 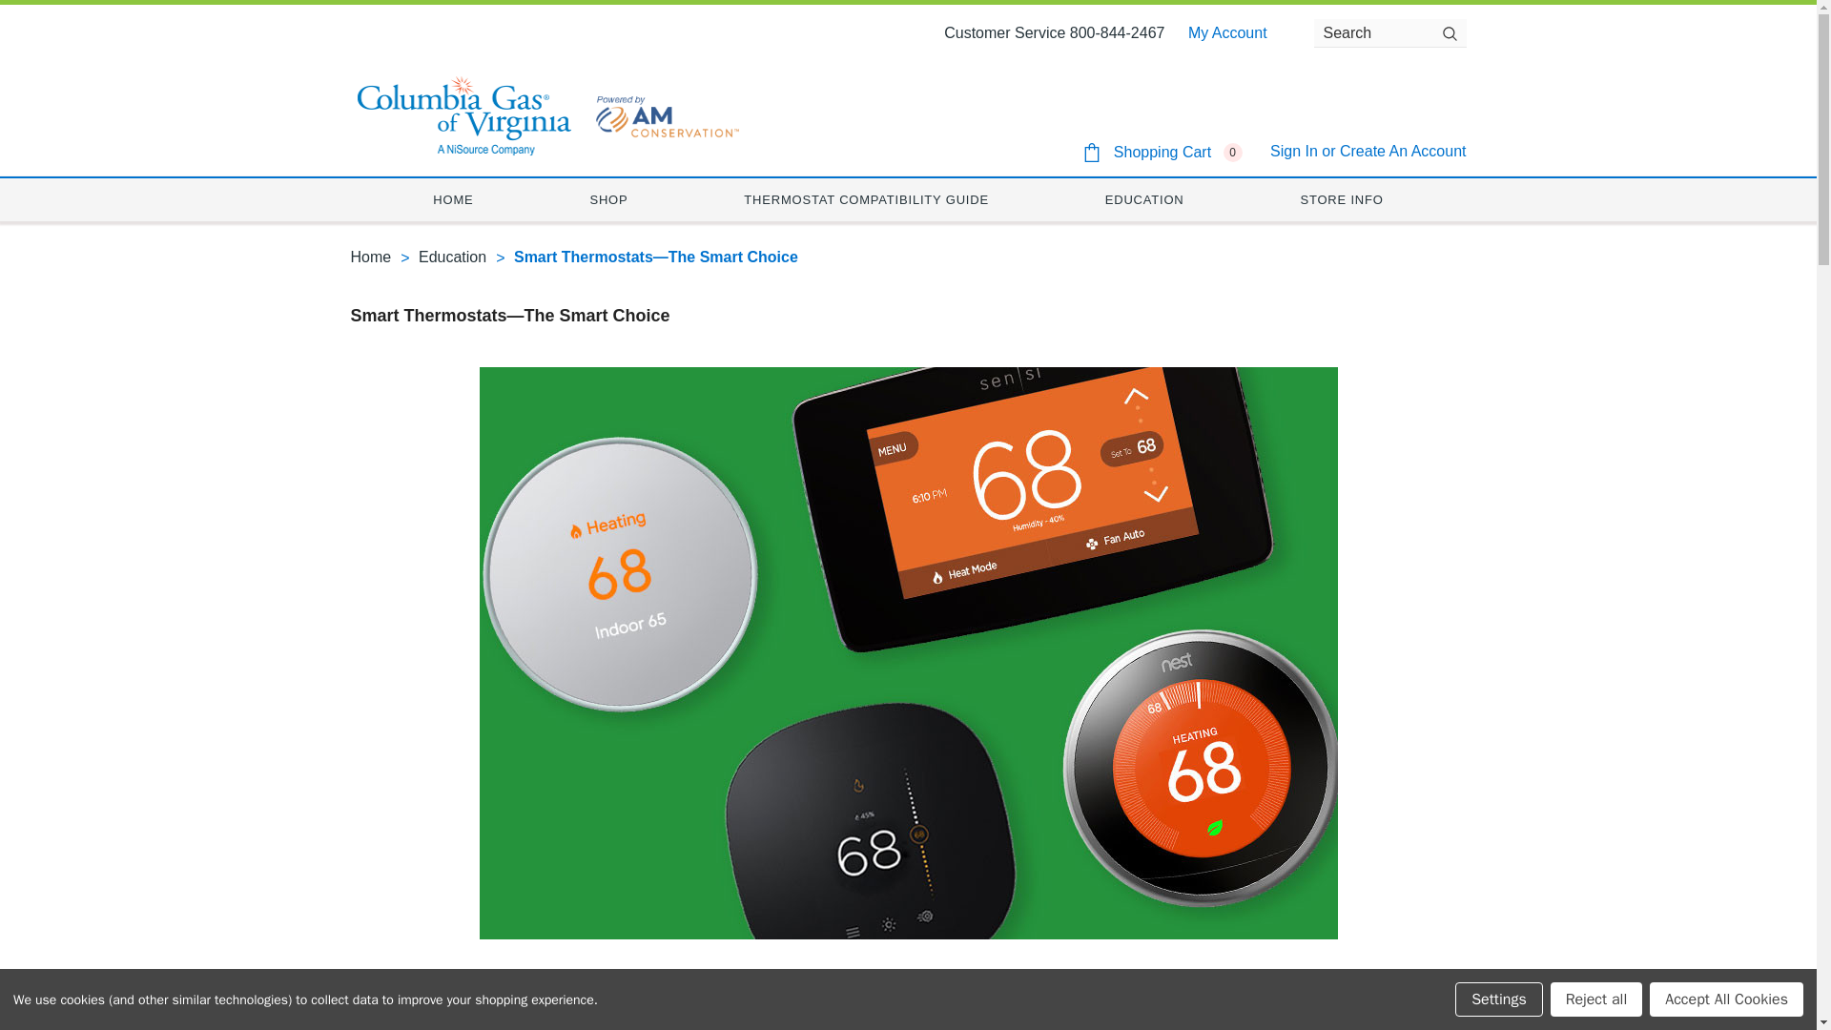 I want to click on EDUCATION, so click(x=1144, y=199).